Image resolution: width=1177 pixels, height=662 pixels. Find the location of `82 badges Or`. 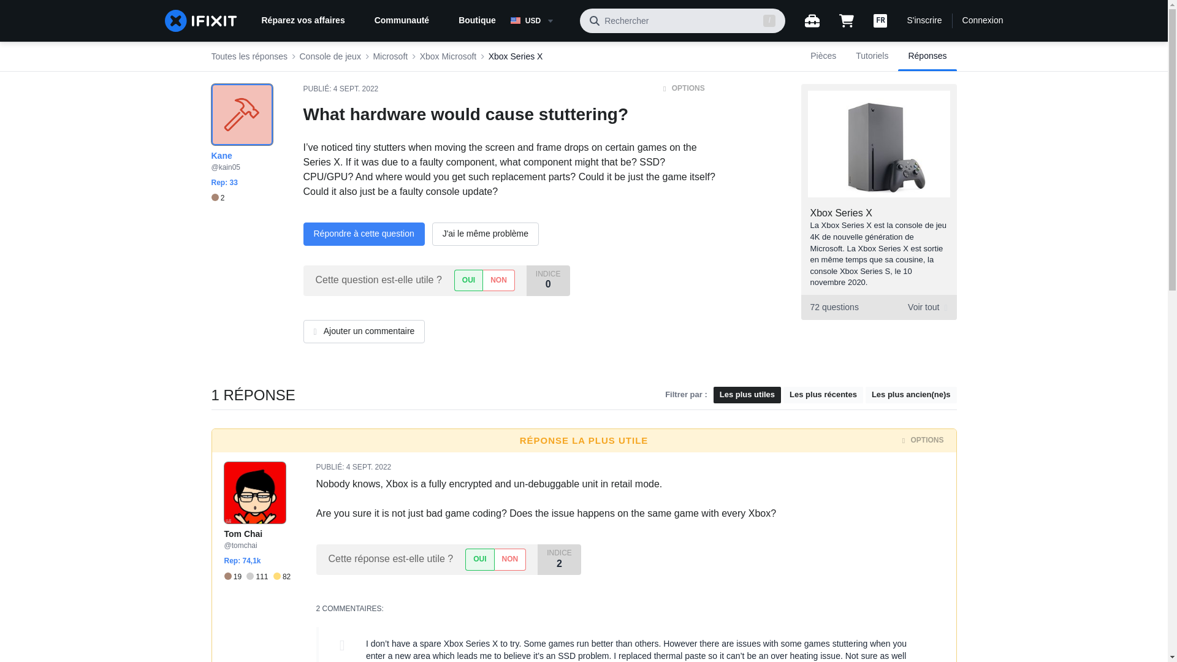

82 badges Or is located at coordinates (540, 21).